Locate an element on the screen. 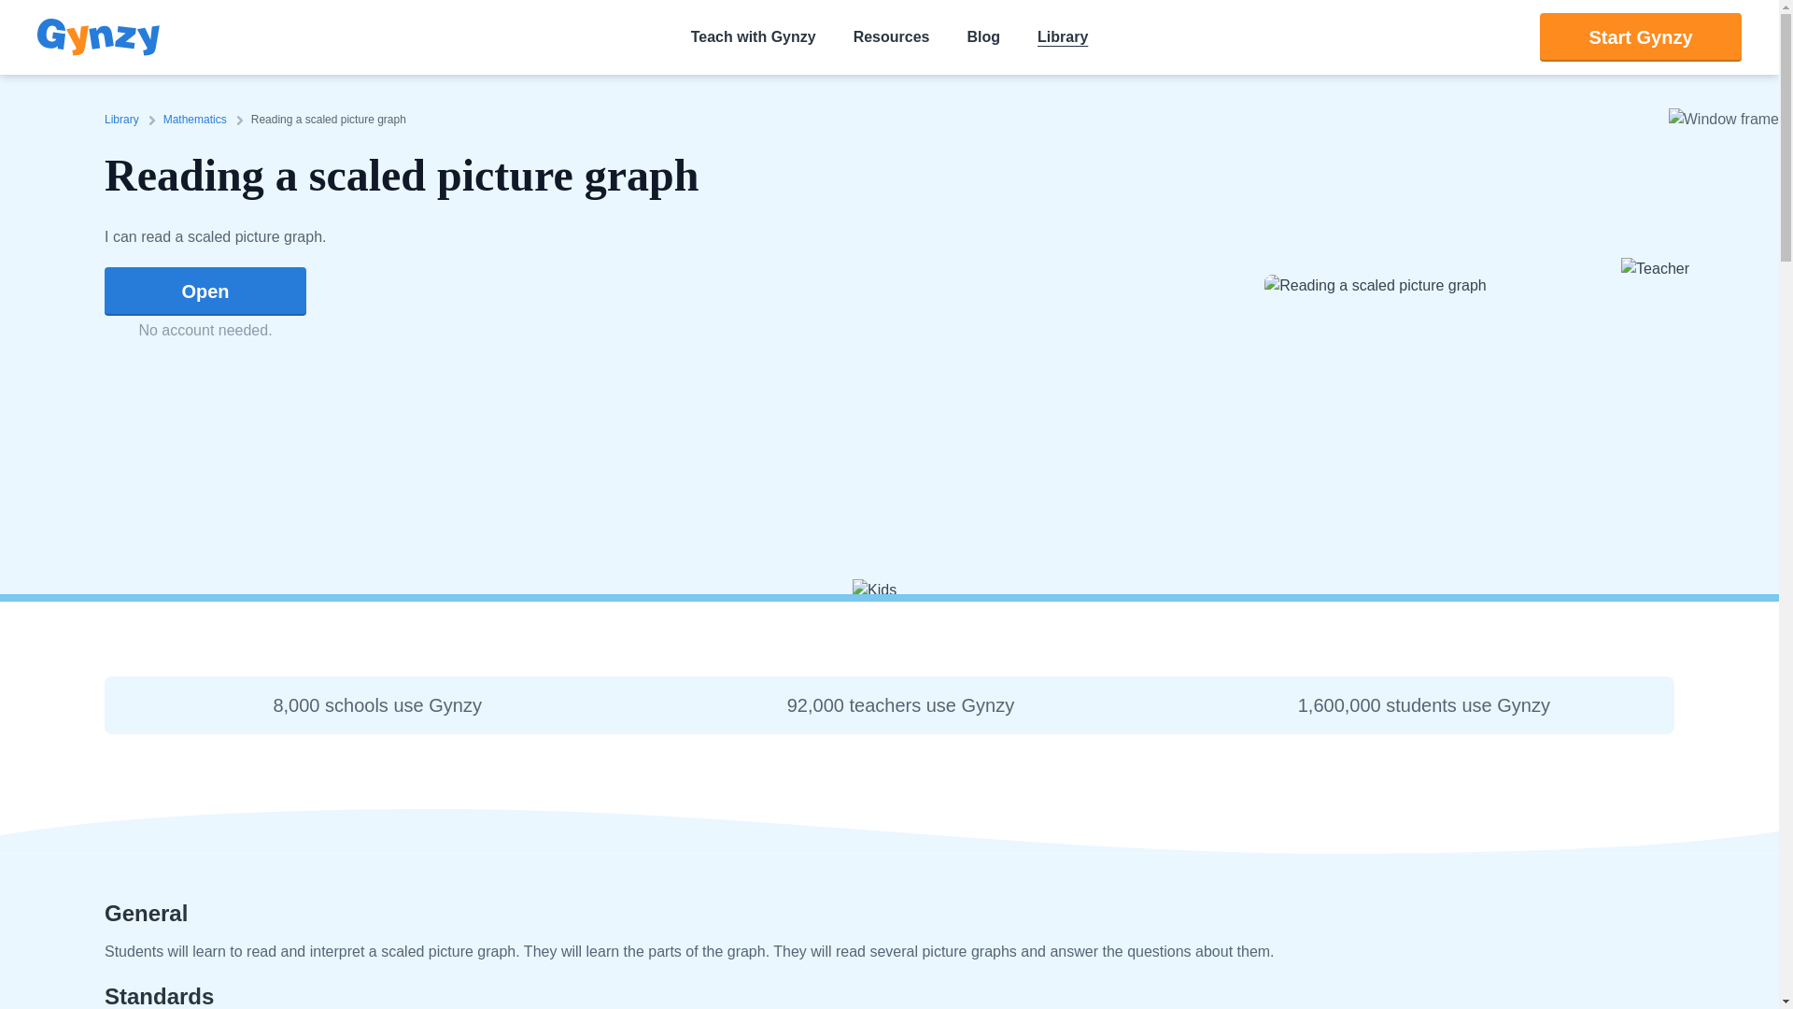  Blog is located at coordinates (982, 37).